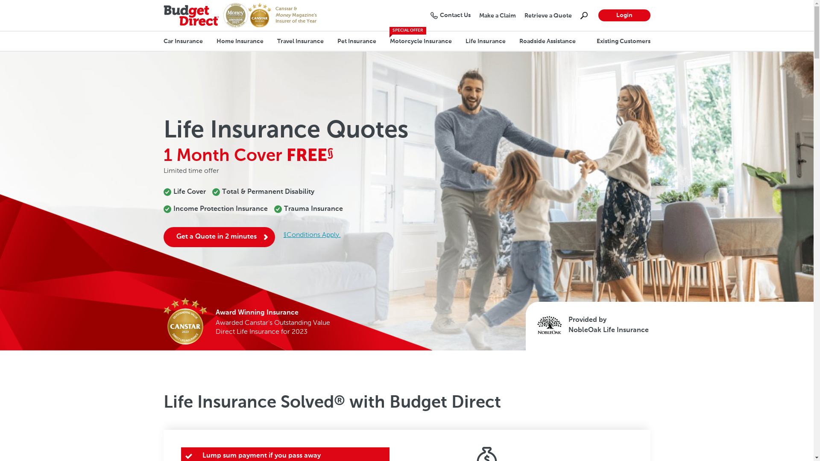 The width and height of the screenshot is (820, 461). Describe the element at coordinates (583, 15) in the screenshot. I see `Search` at that location.